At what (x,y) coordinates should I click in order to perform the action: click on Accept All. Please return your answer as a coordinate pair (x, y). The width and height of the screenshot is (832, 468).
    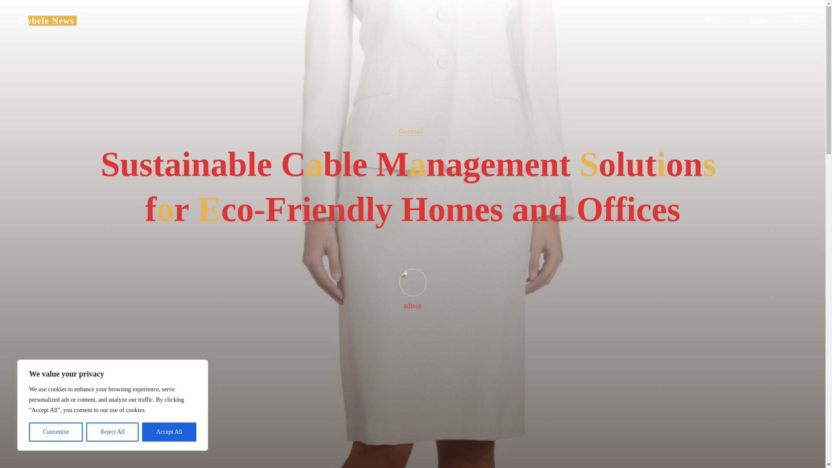
    Looking at the image, I should click on (169, 432).